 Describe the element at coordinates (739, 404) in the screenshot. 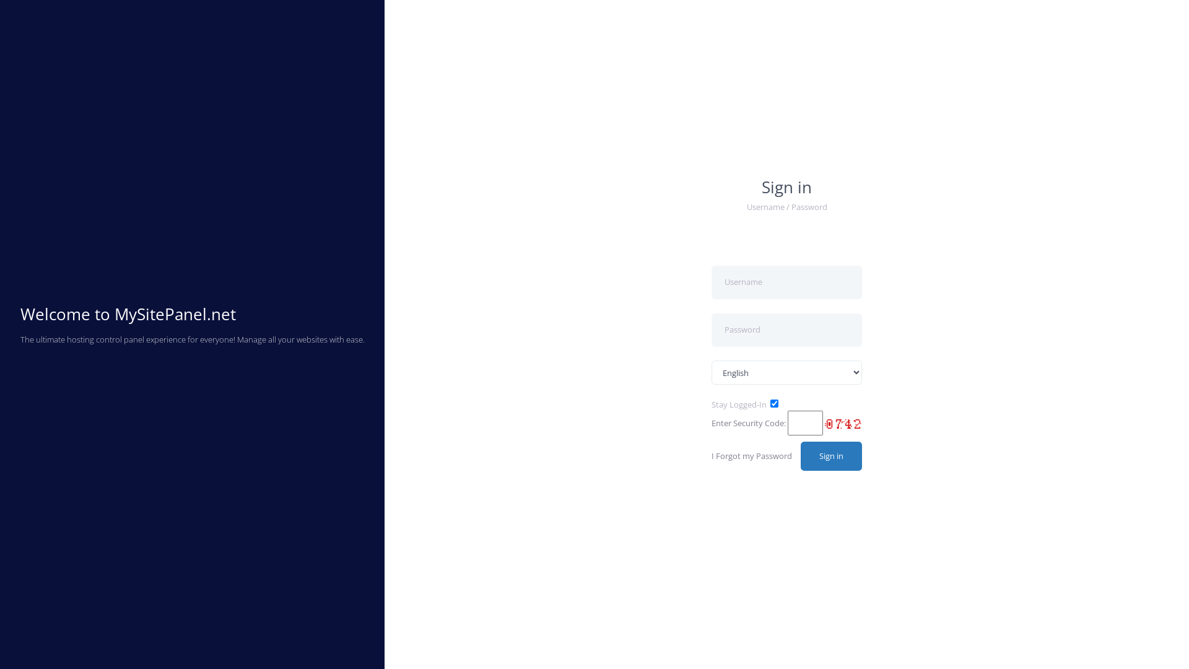

I see `Stay Logged-In` at that location.